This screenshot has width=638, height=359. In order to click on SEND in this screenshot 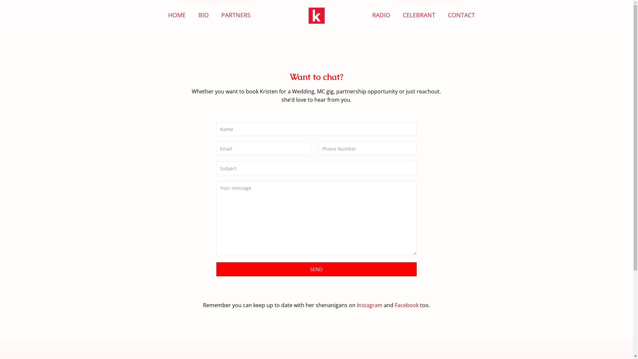, I will do `click(316, 269)`.